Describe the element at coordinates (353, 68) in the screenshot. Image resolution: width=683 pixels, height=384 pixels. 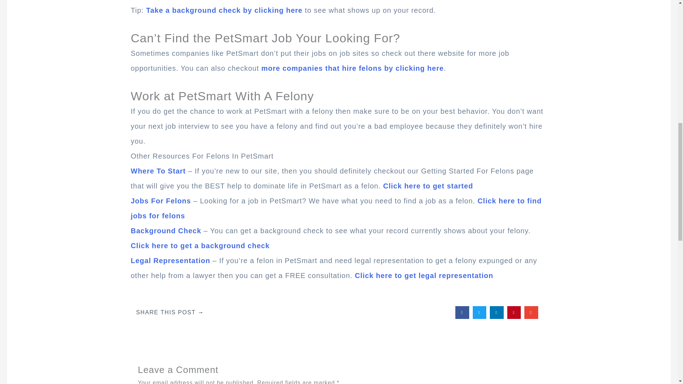
I see `more companies that hire felons by clicking here` at that location.